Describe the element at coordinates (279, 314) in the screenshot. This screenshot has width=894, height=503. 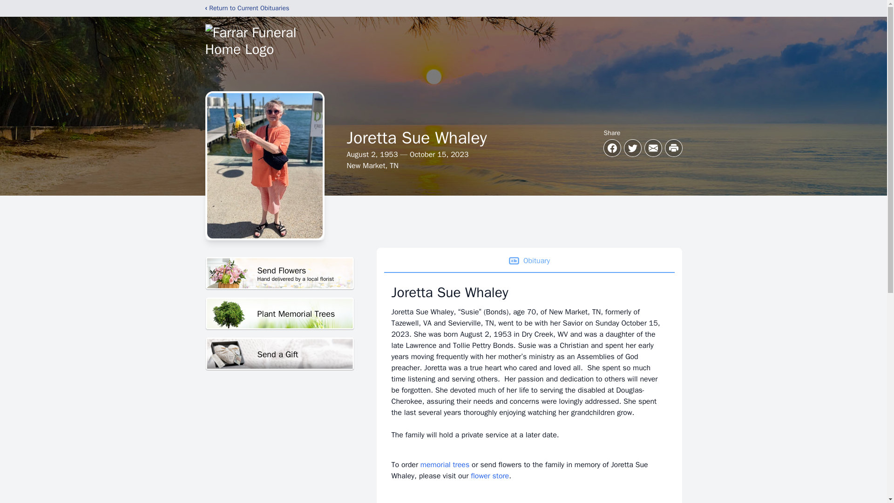
I see `Plant Memorial Trees` at that location.